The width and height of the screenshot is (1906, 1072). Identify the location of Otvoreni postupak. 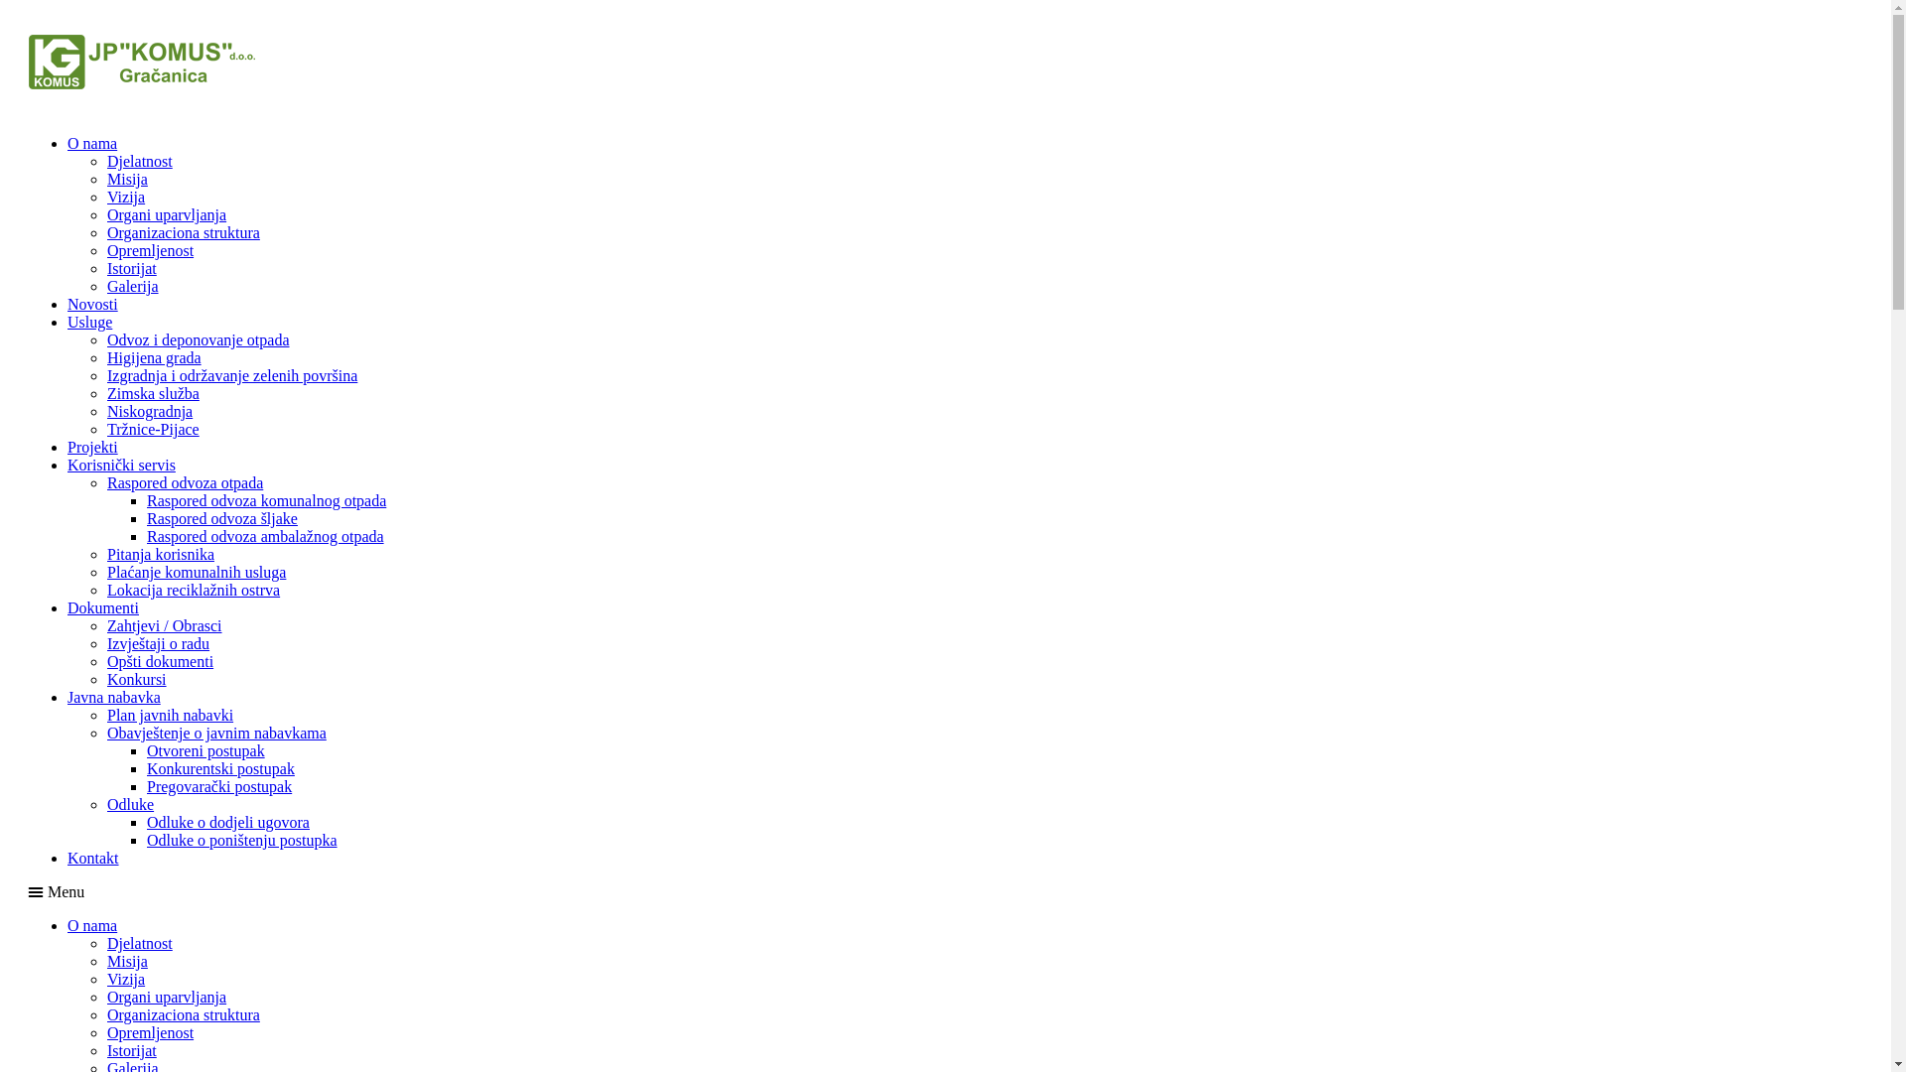
(206, 750).